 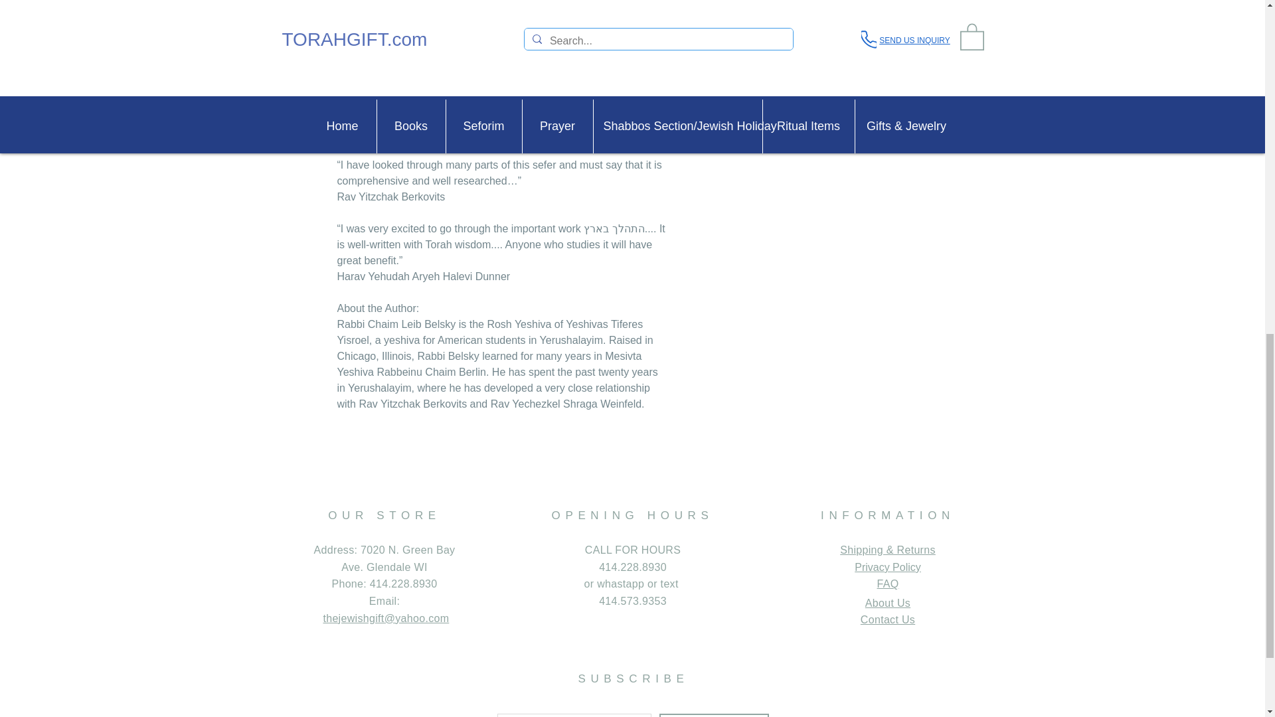 I want to click on Contact Us, so click(x=888, y=619).